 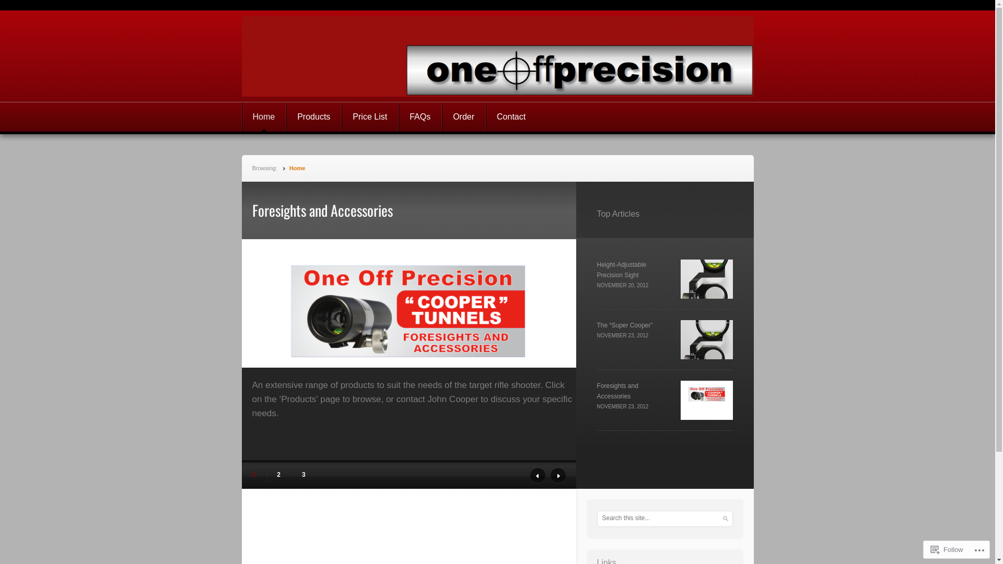 I want to click on Home, so click(x=298, y=168).